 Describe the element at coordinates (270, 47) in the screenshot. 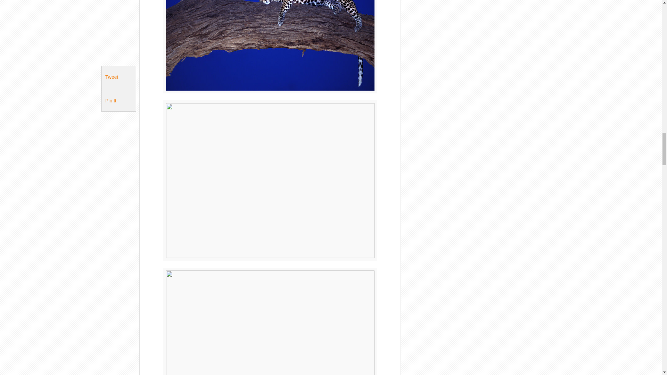

I see `animal-12` at that location.